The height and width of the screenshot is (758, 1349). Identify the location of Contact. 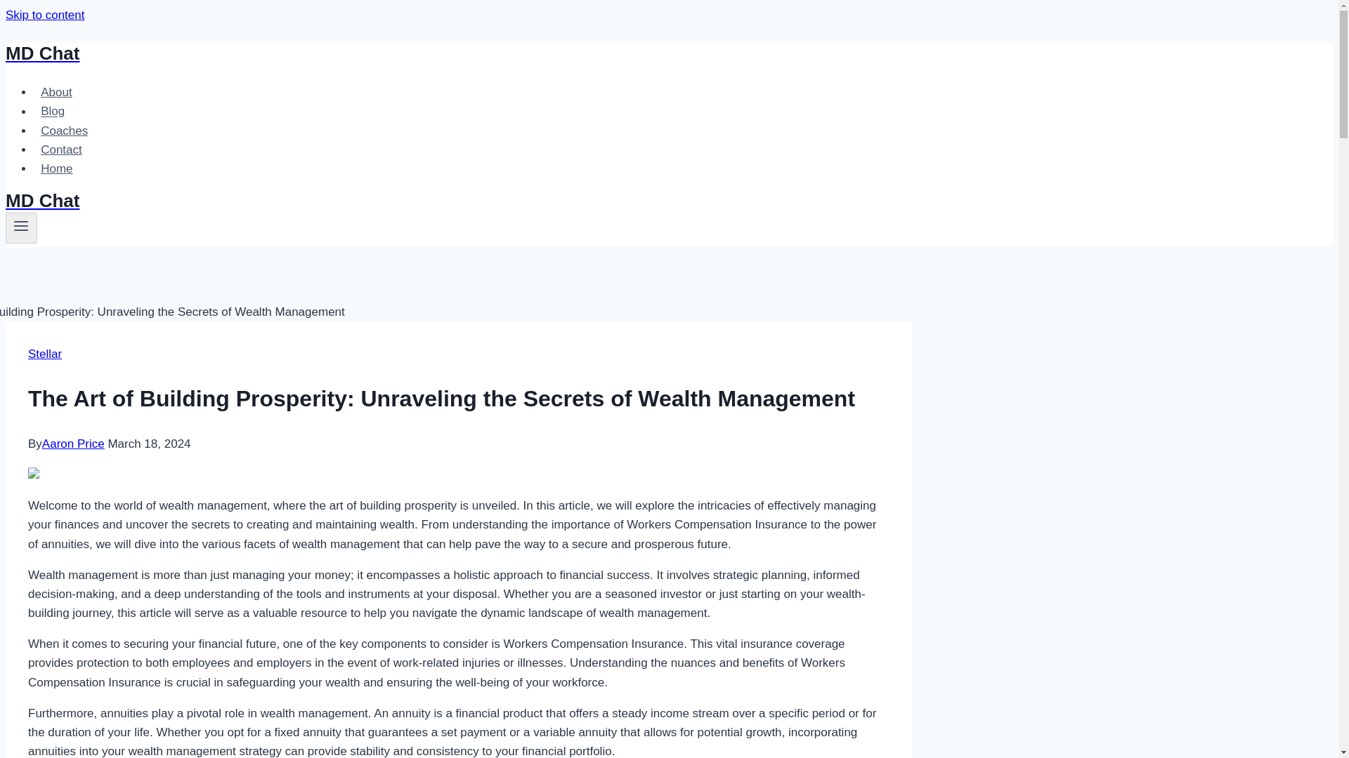
(61, 150).